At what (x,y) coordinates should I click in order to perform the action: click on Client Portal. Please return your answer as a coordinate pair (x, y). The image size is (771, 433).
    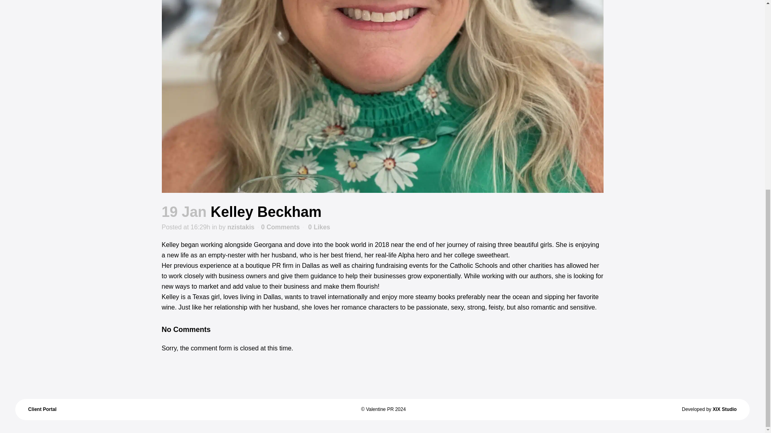
    Looking at the image, I should click on (42, 409).